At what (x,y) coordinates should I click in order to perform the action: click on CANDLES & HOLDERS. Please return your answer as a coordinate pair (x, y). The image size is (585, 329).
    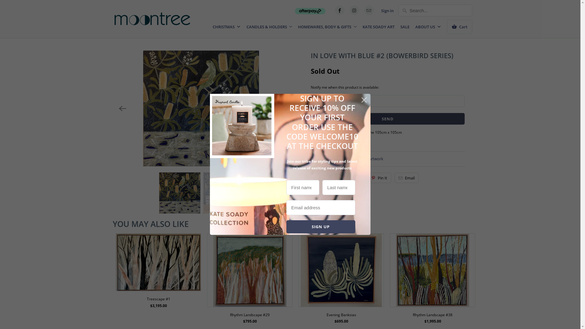
    Looking at the image, I should click on (269, 29).